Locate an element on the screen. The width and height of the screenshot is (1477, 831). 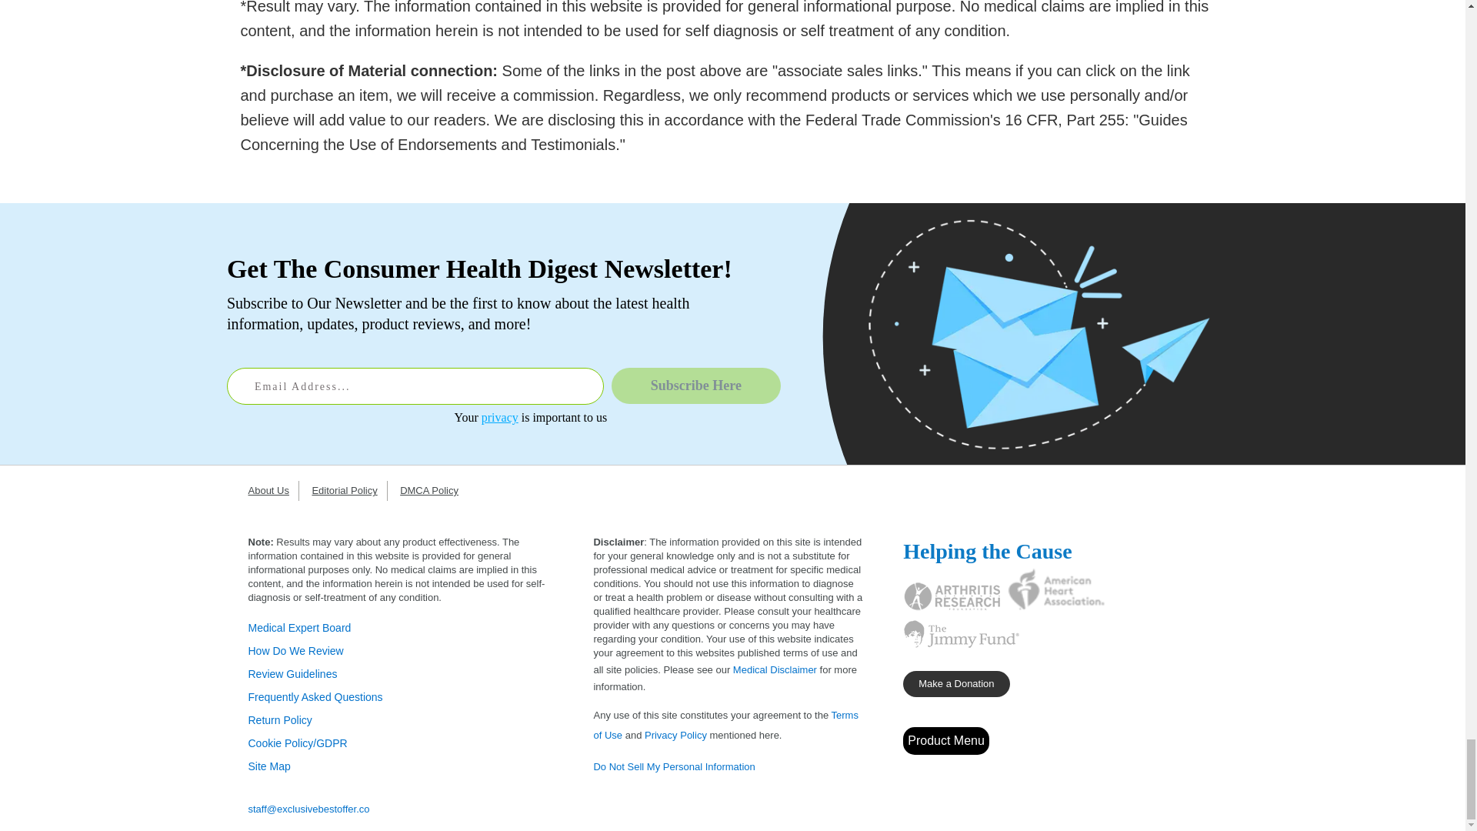
how do we do reviews is located at coordinates (295, 651).